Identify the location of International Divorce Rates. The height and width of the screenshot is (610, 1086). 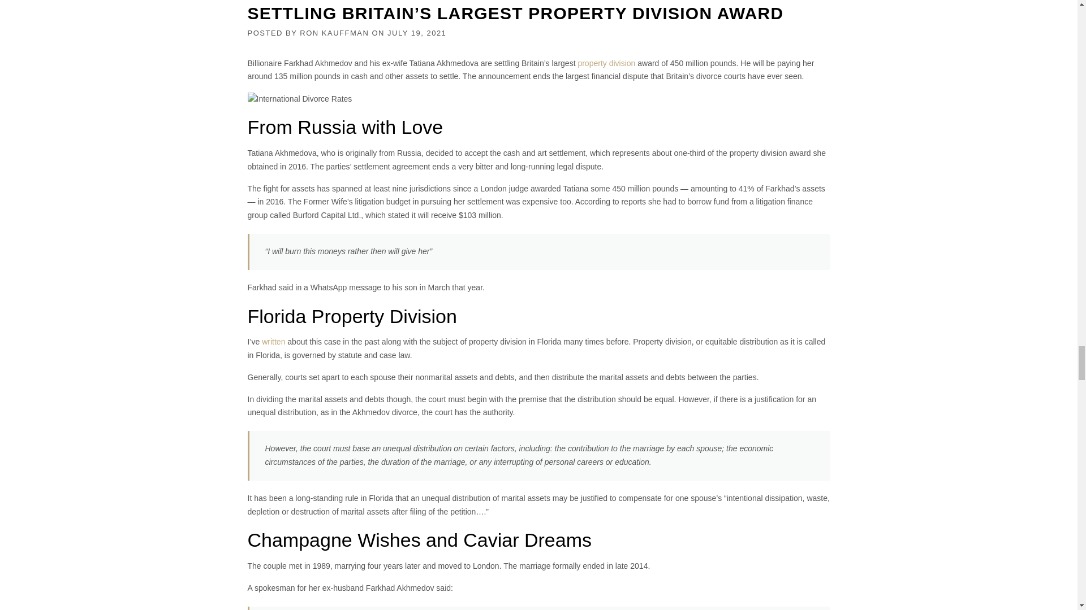
(300, 99).